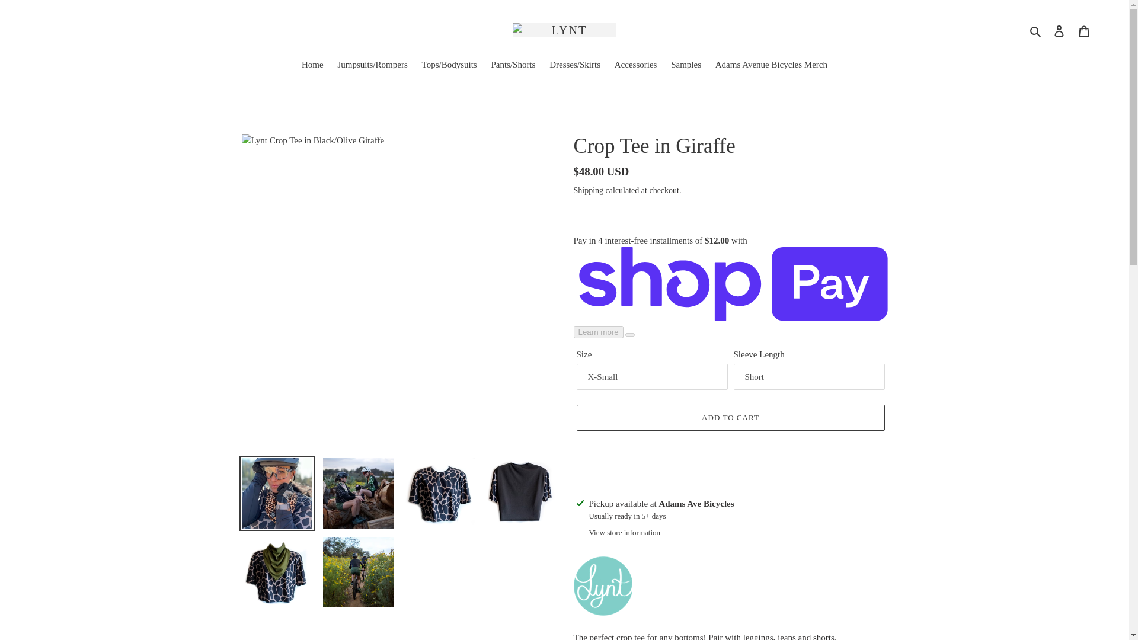 The height and width of the screenshot is (640, 1138). Describe the element at coordinates (625, 532) in the screenshot. I see `View store information` at that location.